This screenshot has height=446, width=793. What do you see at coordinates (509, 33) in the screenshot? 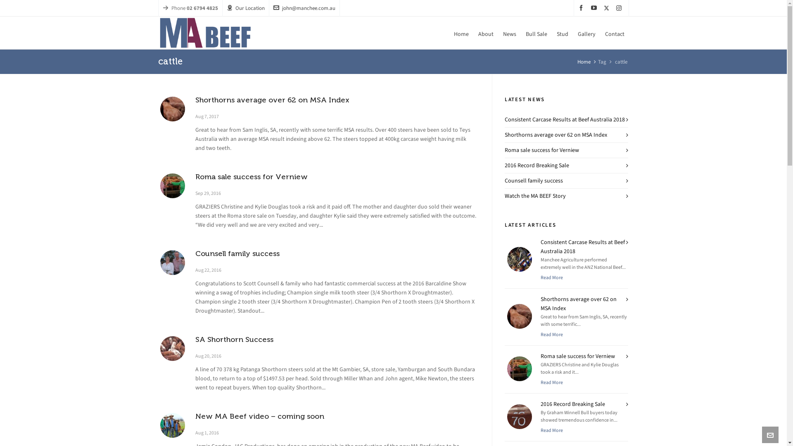
I see `News` at bounding box center [509, 33].